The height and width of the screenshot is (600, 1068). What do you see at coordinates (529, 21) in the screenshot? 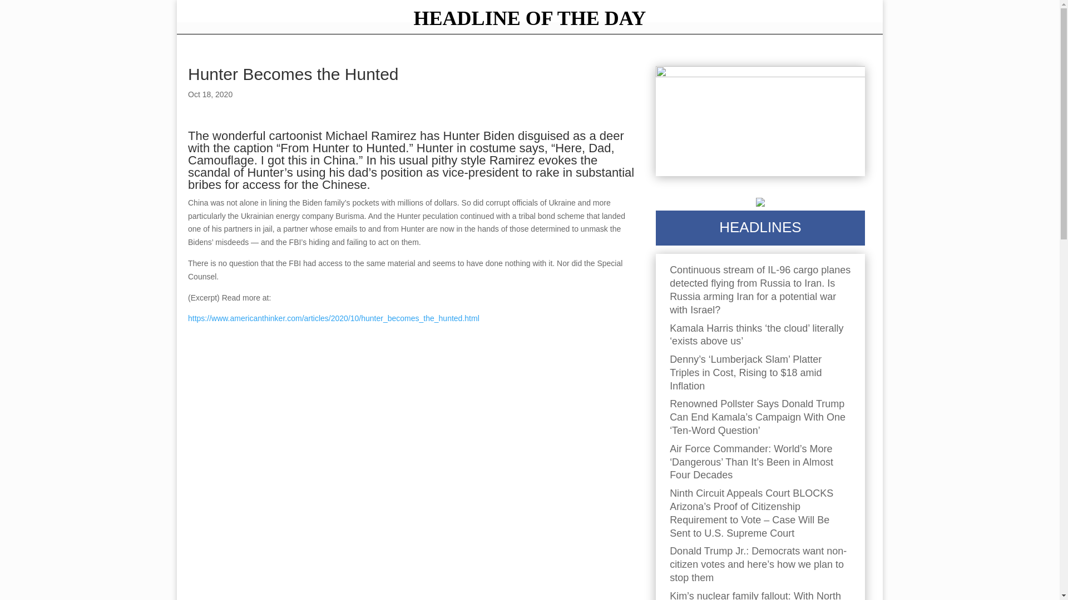
I see `Home Page` at bounding box center [529, 21].